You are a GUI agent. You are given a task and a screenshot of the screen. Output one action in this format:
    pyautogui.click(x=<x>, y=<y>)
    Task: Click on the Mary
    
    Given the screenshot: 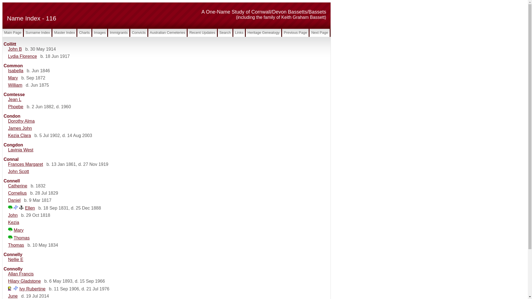 What is the action you would take?
    pyautogui.click(x=19, y=230)
    